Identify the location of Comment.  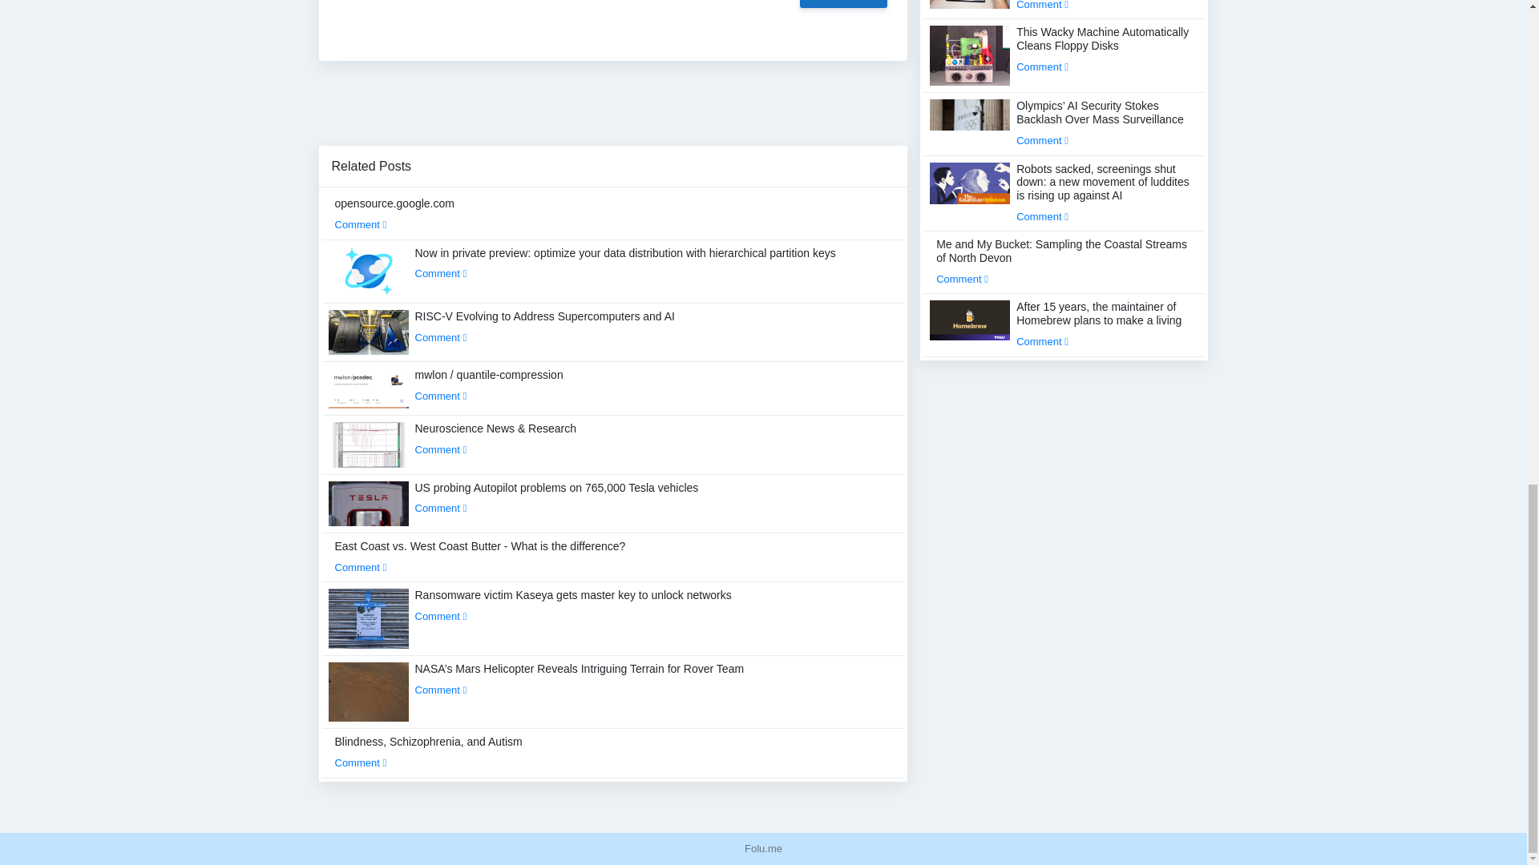
(441, 450).